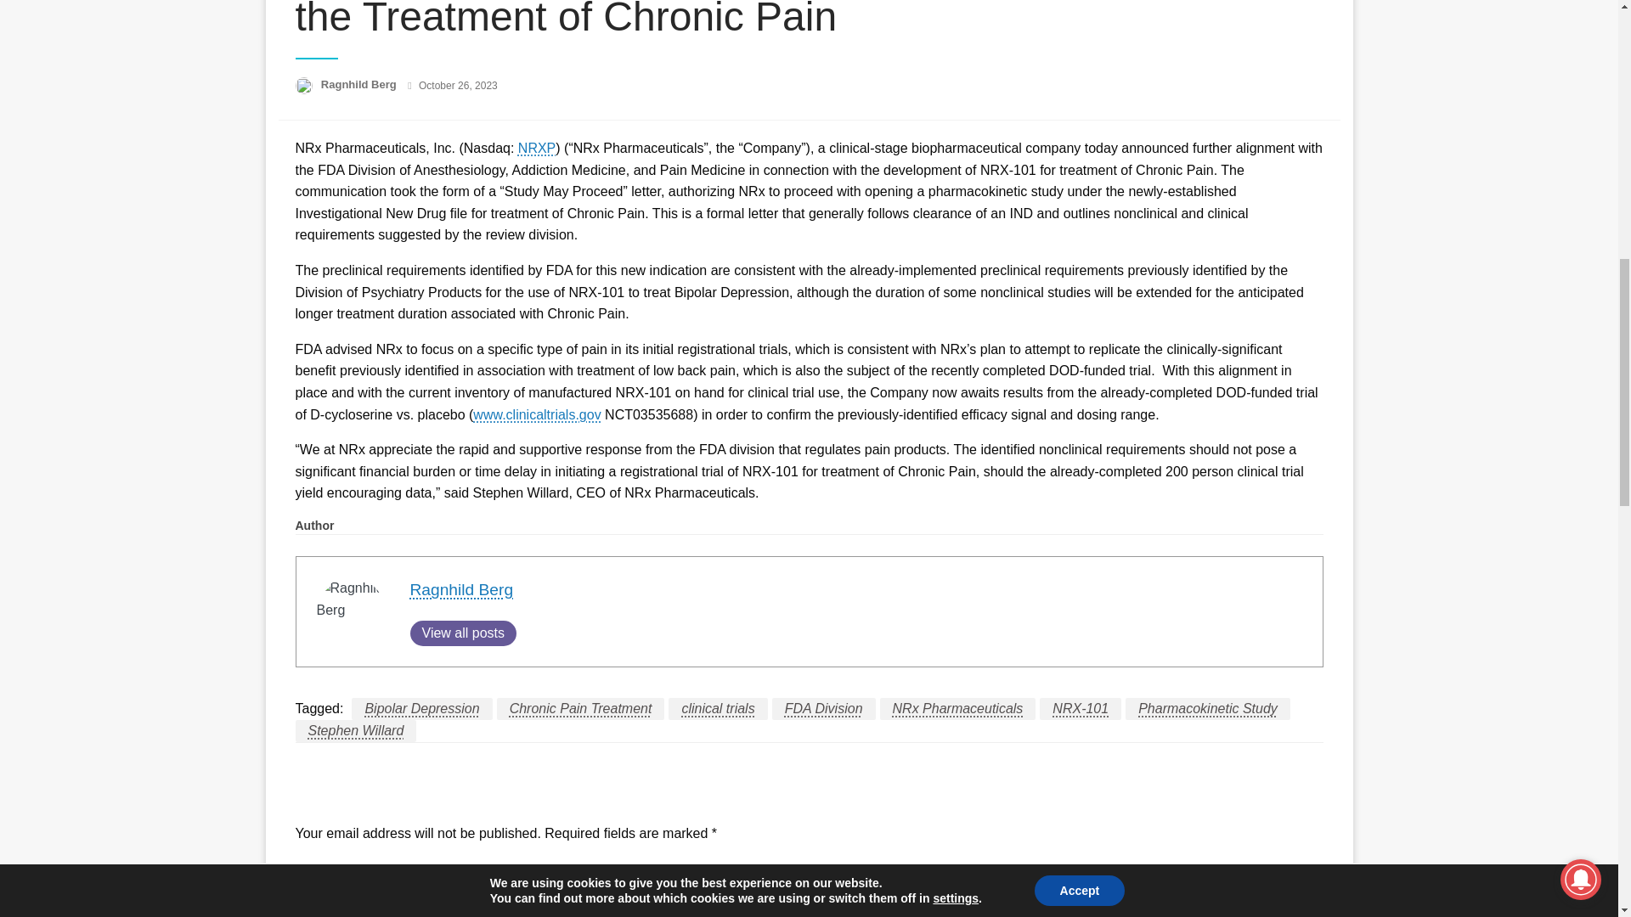 This screenshot has width=1631, height=917. What do you see at coordinates (581, 708) in the screenshot?
I see `Chronic Pain Treatment` at bounding box center [581, 708].